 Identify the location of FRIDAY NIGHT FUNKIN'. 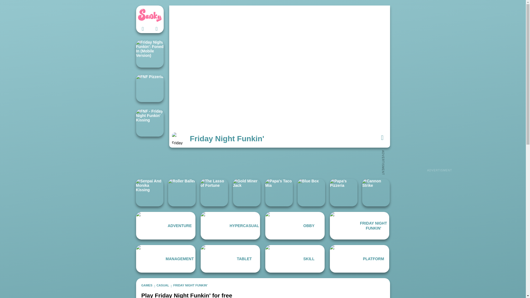
(190, 285).